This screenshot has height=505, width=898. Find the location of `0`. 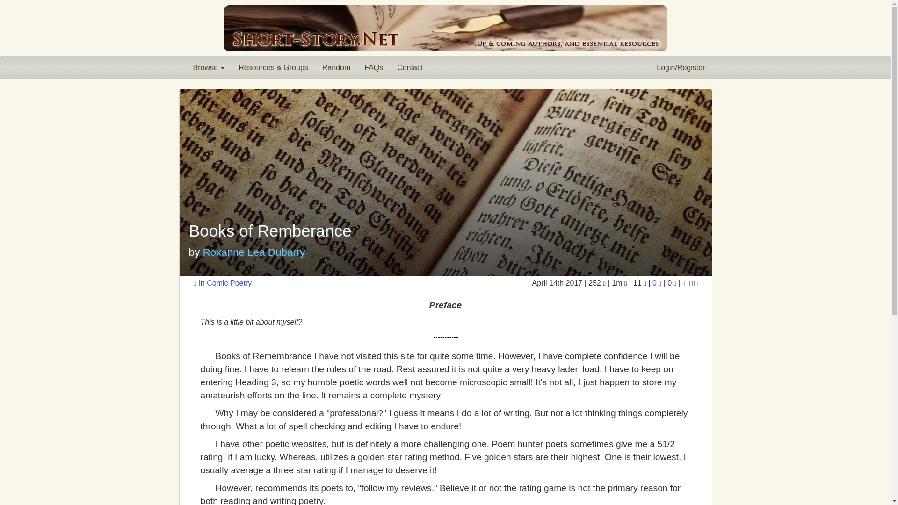

0 is located at coordinates (658, 283).